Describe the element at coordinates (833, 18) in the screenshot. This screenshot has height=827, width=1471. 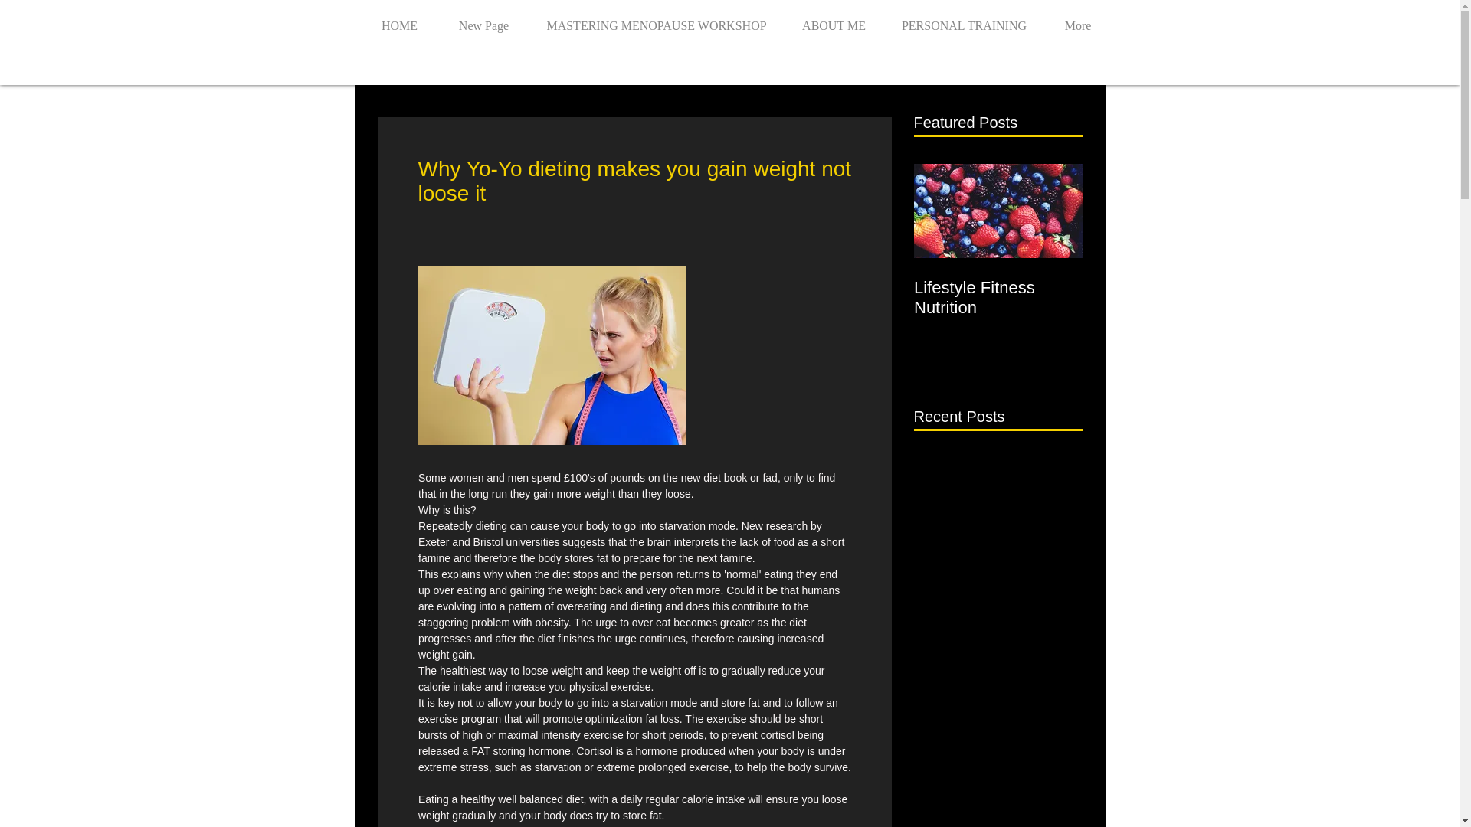
I see `ABOUT ME` at that location.